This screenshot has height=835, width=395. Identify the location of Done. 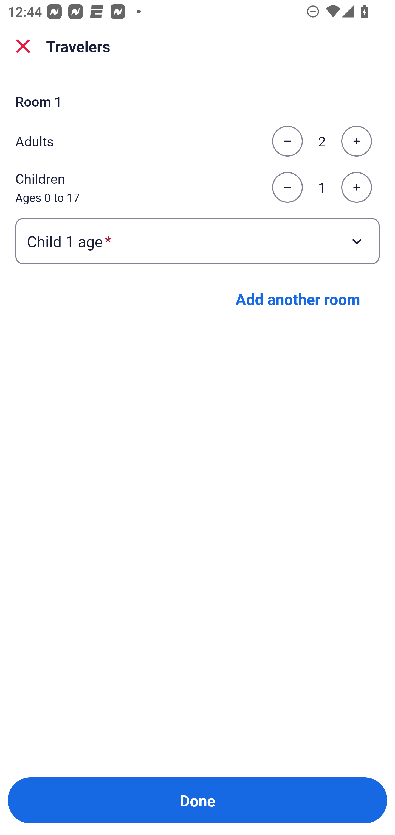
(198, 800).